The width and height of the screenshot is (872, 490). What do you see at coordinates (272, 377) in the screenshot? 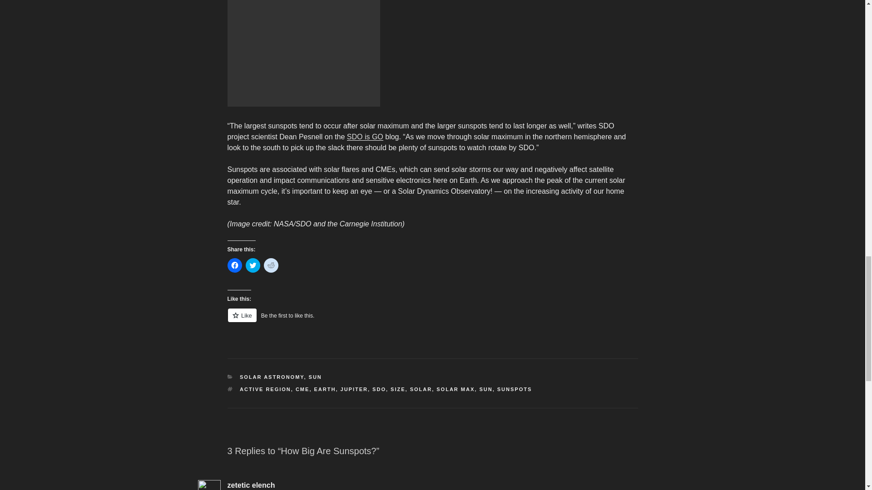
I see `SOLAR ASTRONOMY` at bounding box center [272, 377].